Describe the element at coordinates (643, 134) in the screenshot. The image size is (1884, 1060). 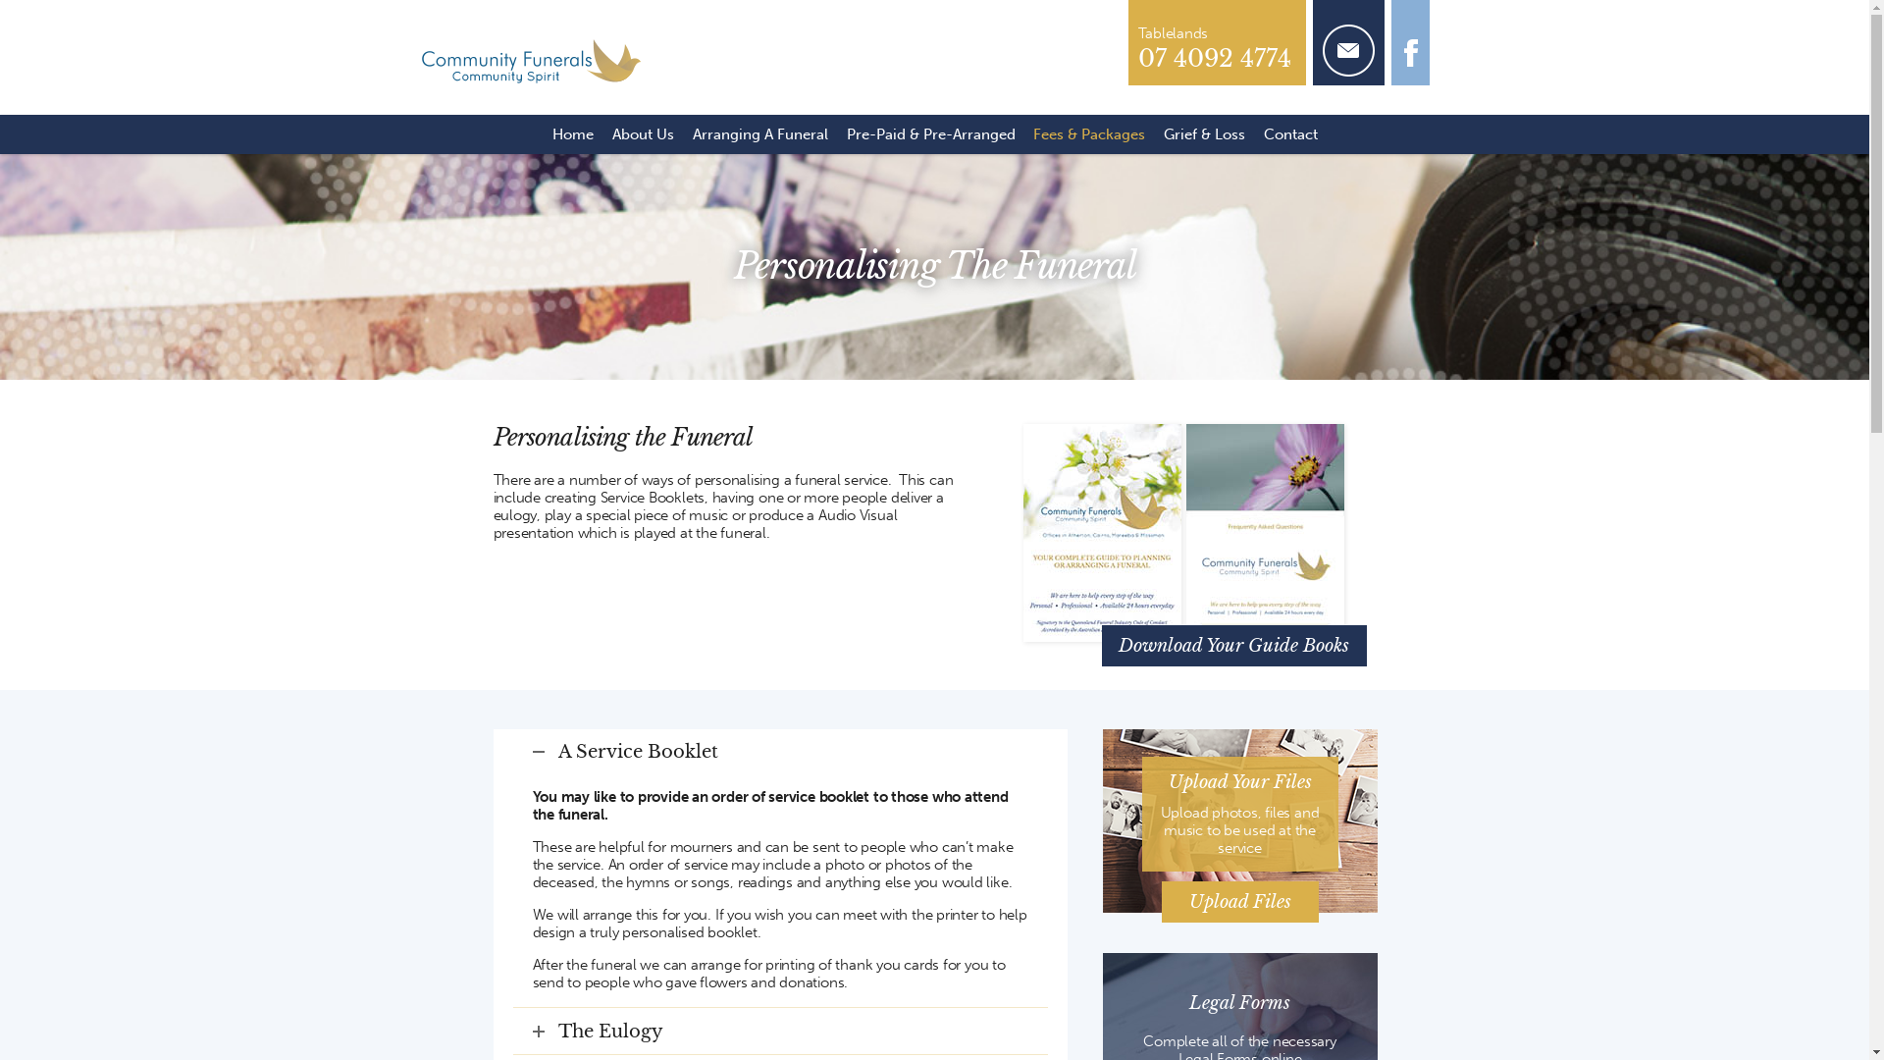
I see `About Us` at that location.